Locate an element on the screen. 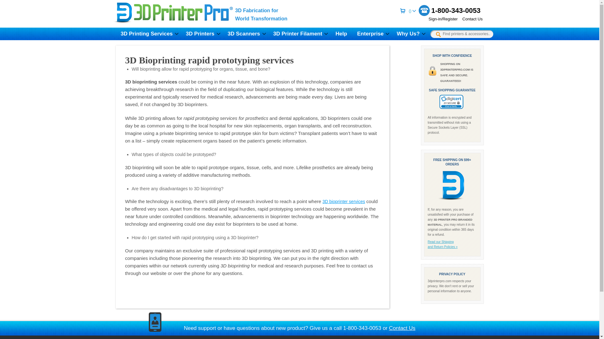 The width and height of the screenshot is (604, 339). Enterprise is located at coordinates (372, 34).